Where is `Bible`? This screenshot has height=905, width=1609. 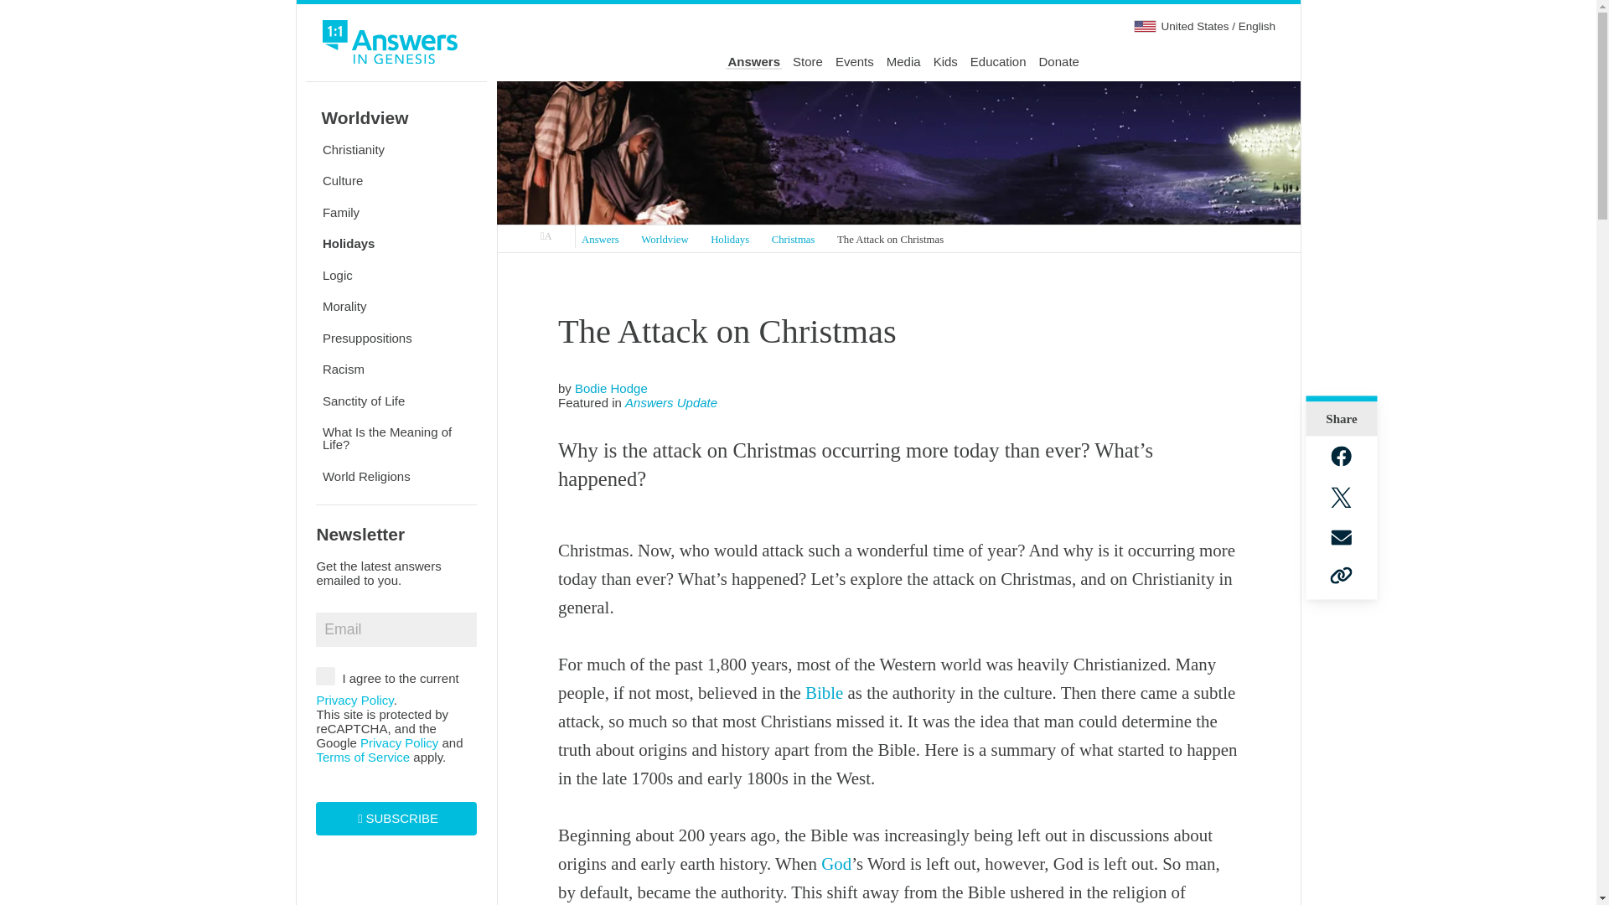
Bible is located at coordinates (825, 693).